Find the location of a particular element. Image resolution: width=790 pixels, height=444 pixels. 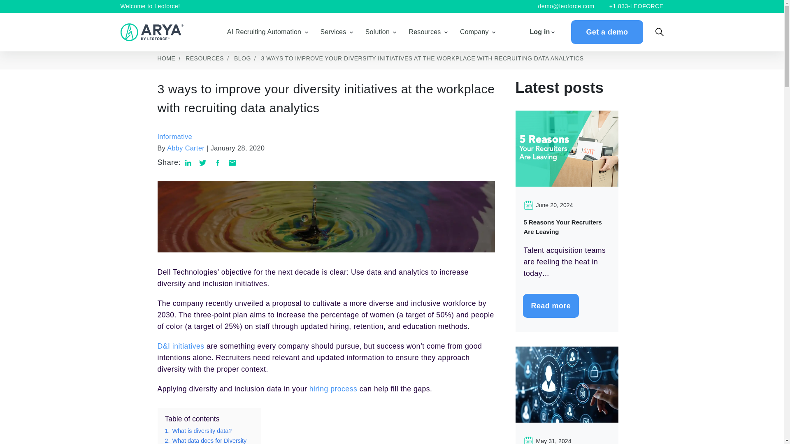

Company is located at coordinates (474, 32).